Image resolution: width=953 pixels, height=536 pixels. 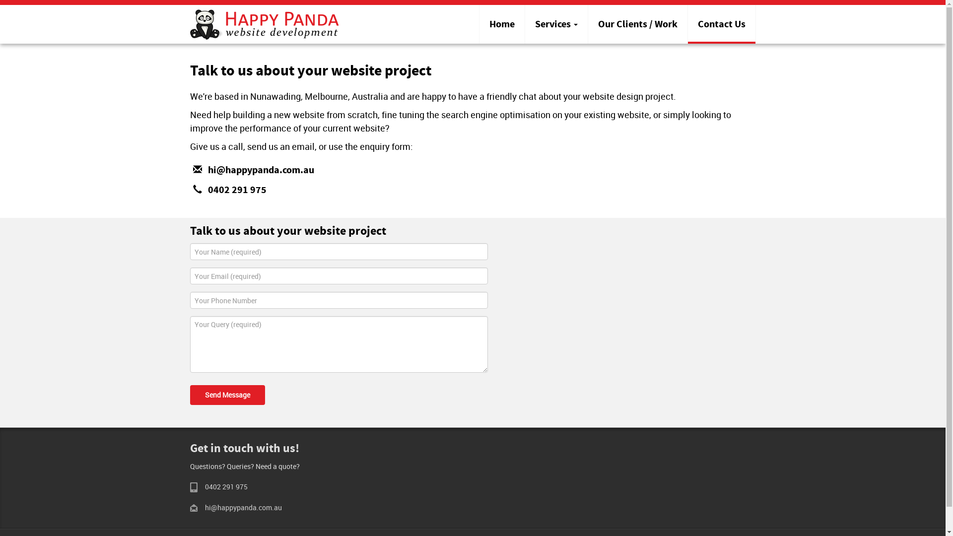 What do you see at coordinates (556, 24) in the screenshot?
I see `Services` at bounding box center [556, 24].